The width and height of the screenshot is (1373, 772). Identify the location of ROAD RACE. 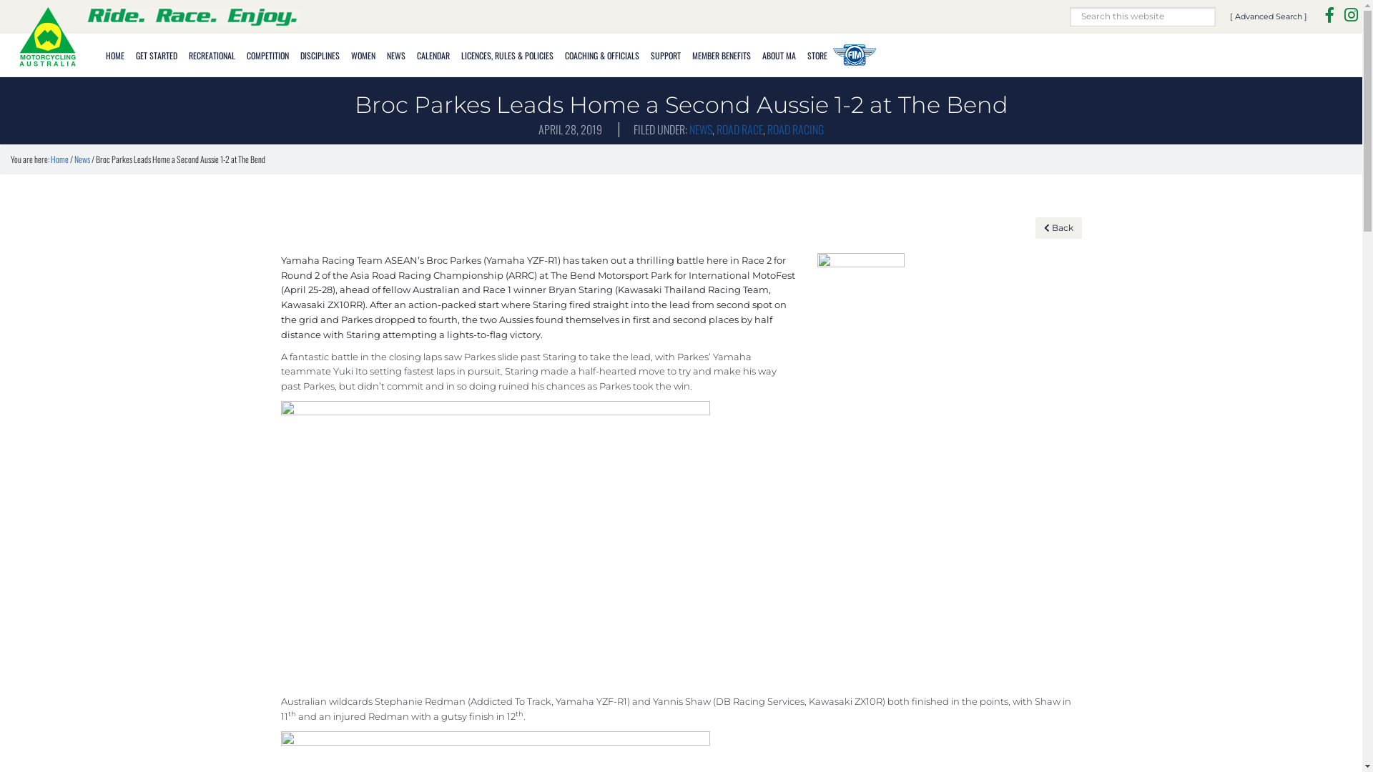
(739, 129).